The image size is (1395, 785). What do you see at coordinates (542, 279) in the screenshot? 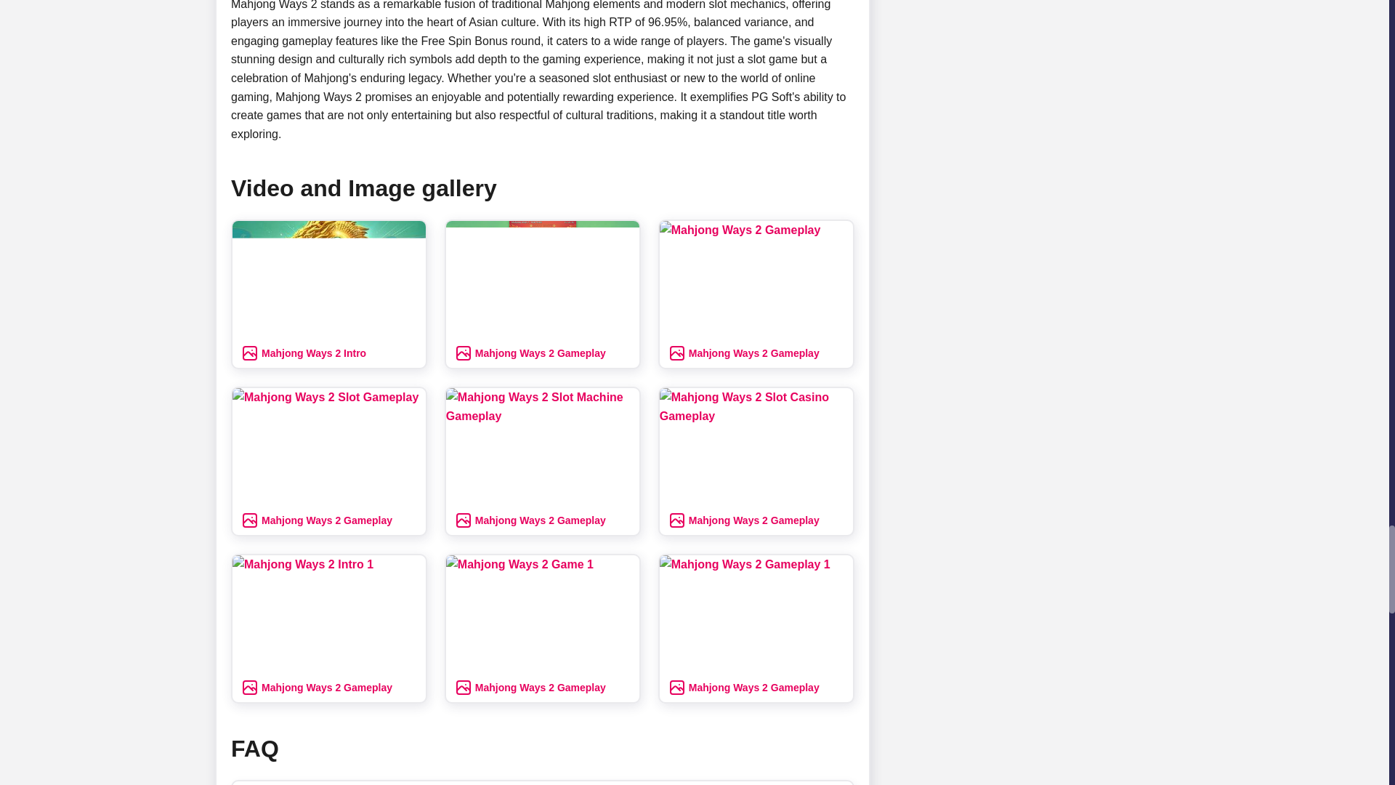
I see `Mahjong Ways 2 Game` at bounding box center [542, 279].